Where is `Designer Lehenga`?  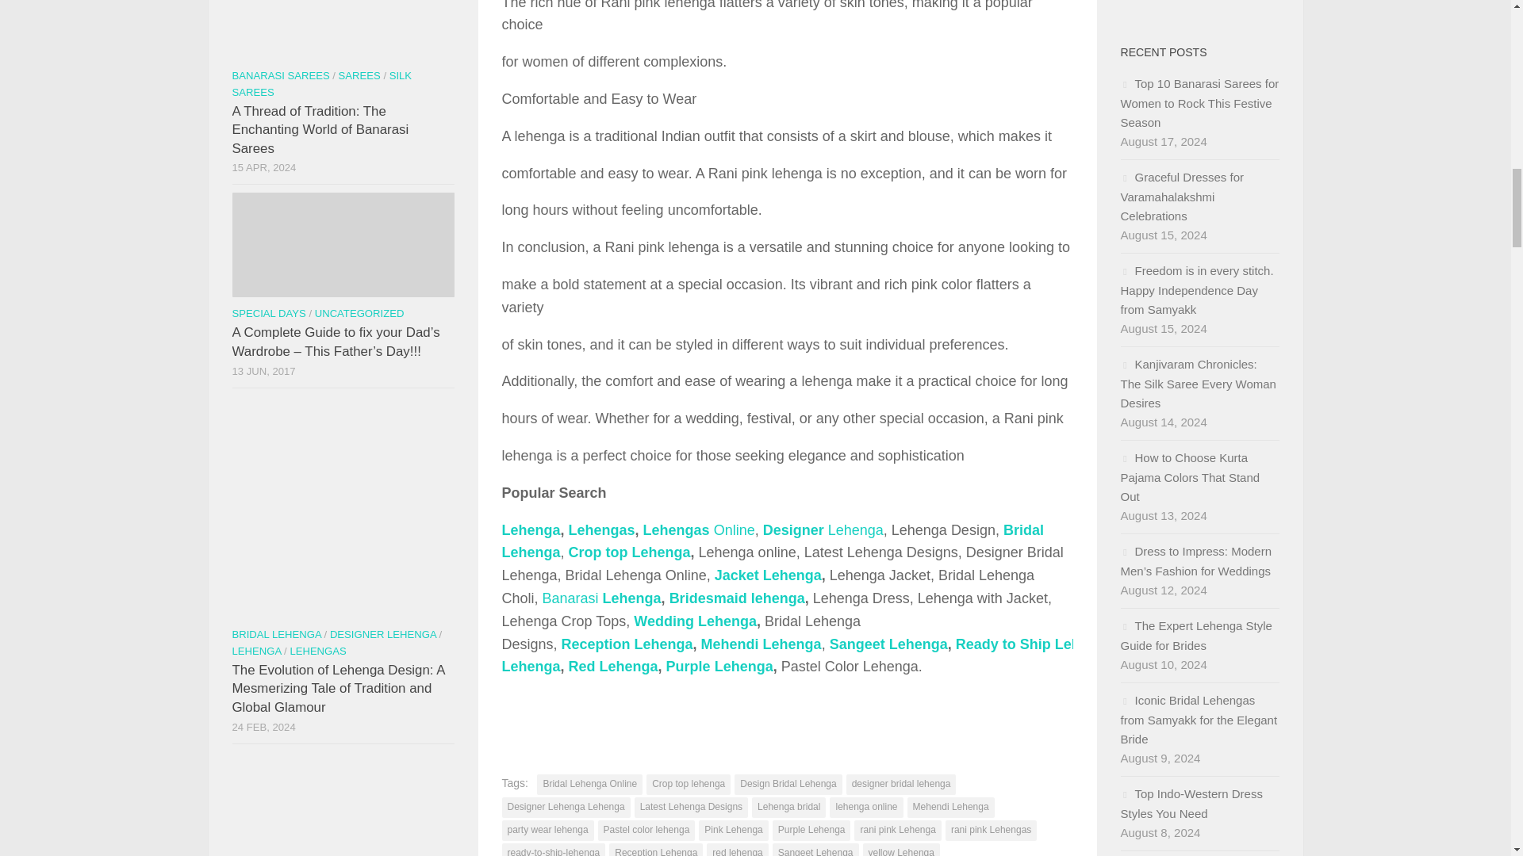 Designer Lehenga is located at coordinates (823, 529).